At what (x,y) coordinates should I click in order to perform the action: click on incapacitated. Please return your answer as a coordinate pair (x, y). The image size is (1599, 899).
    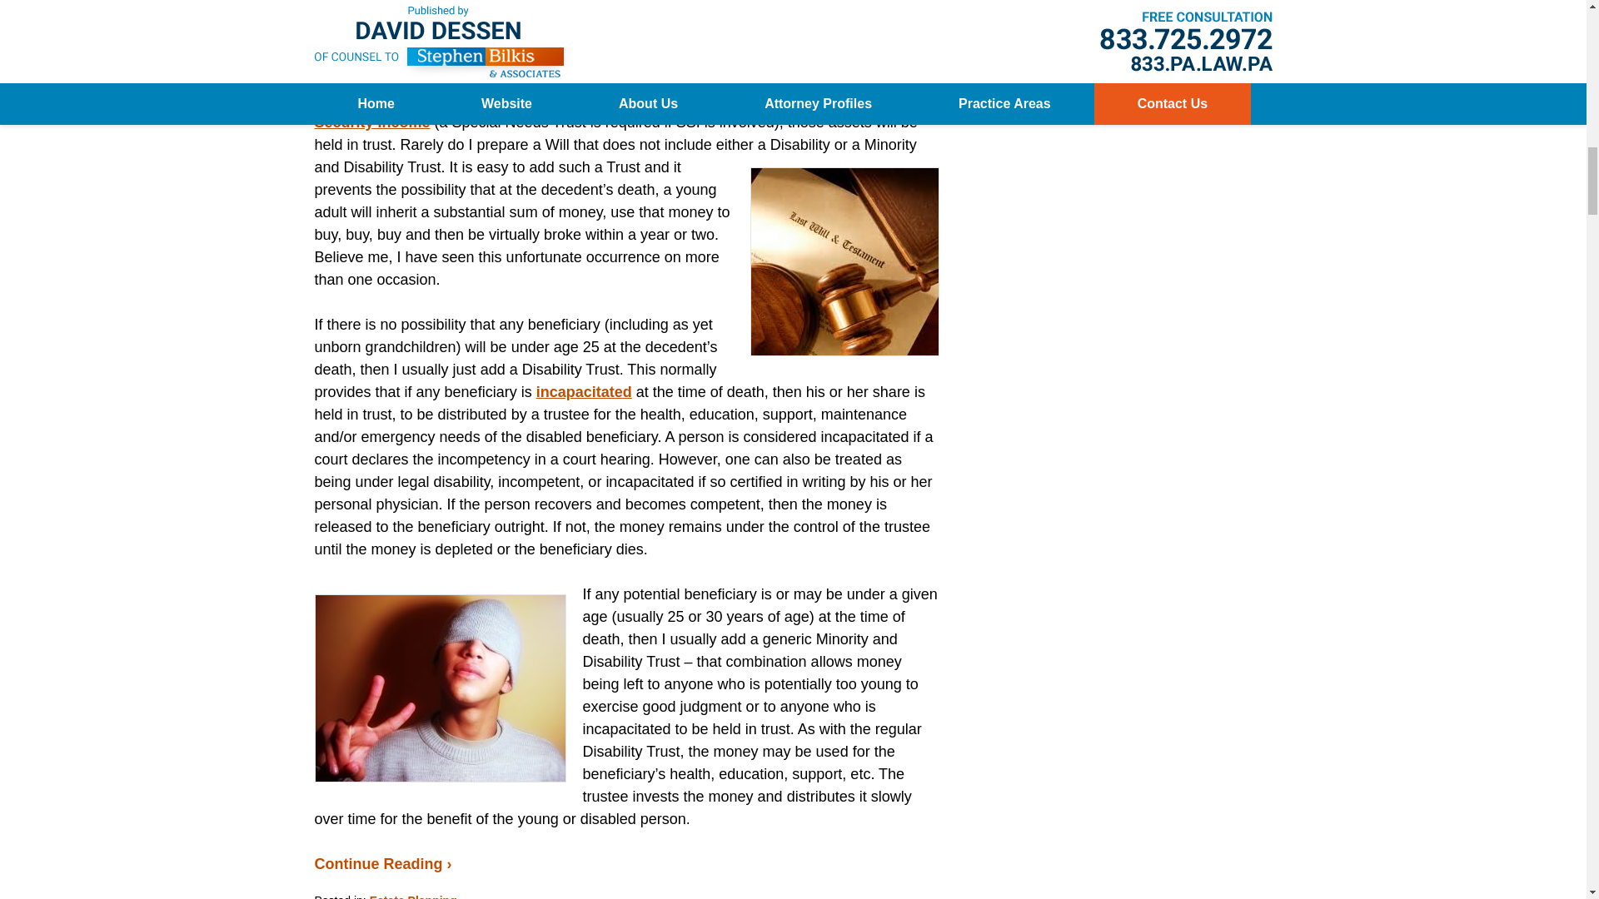
    Looking at the image, I should click on (583, 391).